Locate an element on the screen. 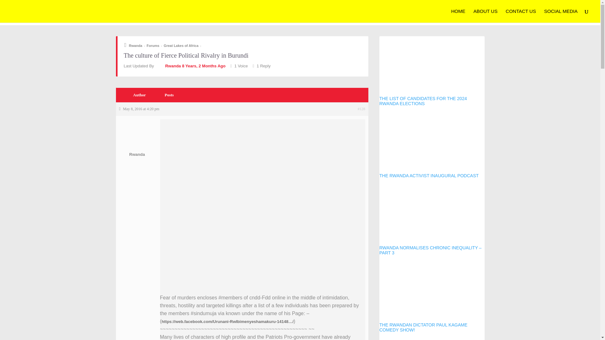  ABOUT US is located at coordinates (485, 16).